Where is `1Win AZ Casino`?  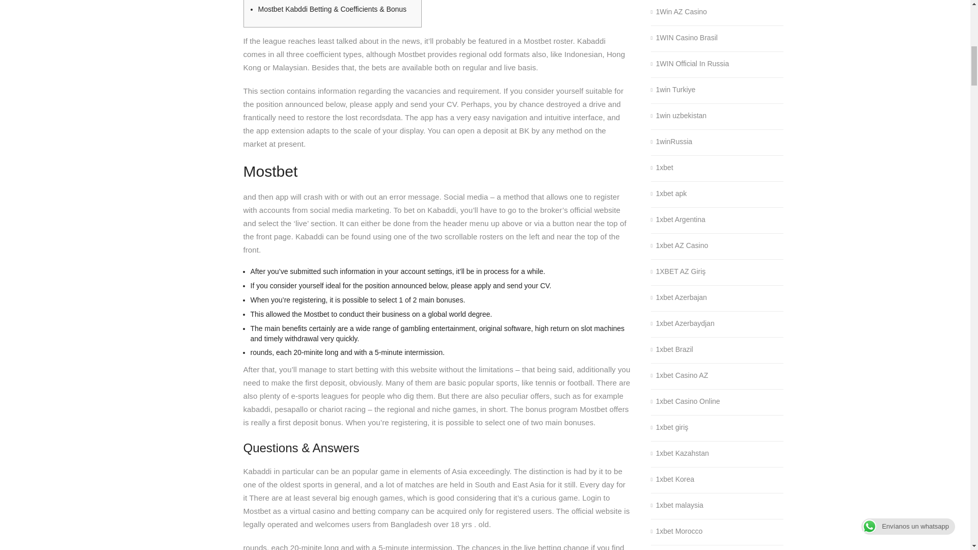 1Win AZ Casino is located at coordinates (679, 12).